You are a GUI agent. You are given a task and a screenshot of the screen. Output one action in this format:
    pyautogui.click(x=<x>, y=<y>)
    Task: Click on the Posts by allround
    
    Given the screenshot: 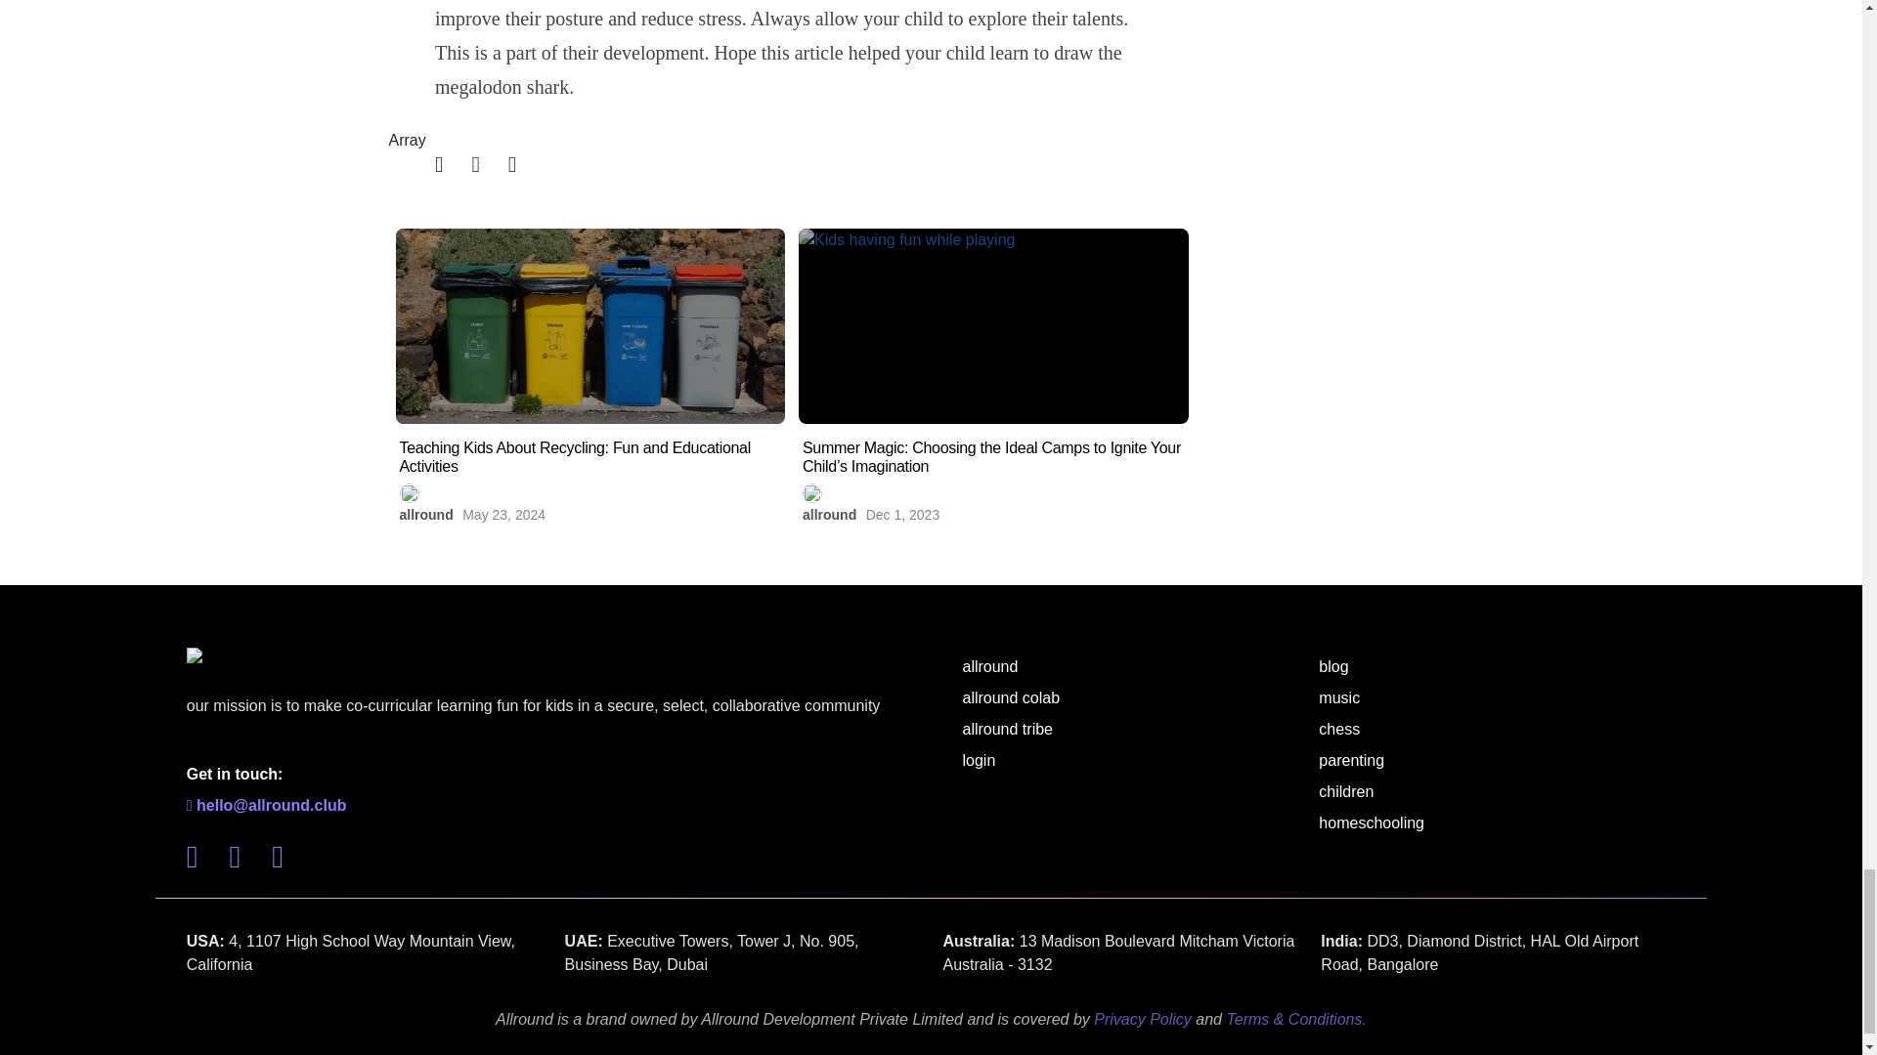 What is the action you would take?
    pyautogui.click(x=829, y=514)
    